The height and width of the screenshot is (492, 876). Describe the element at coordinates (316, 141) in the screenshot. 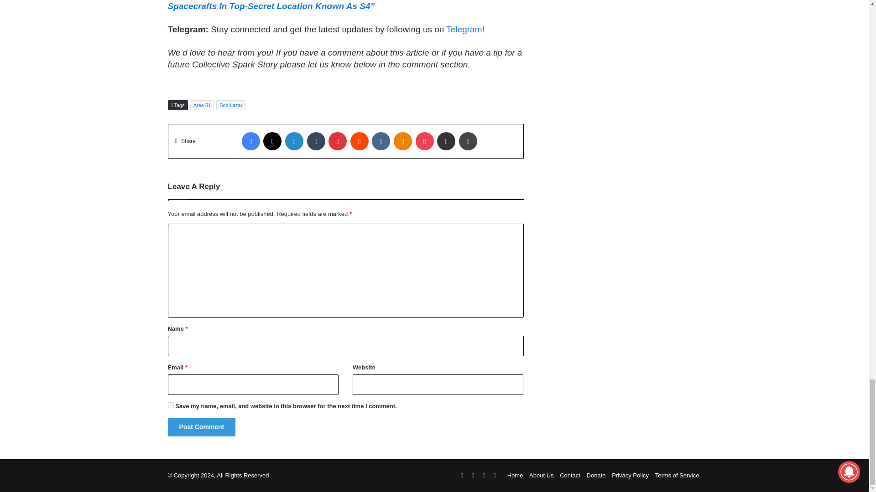

I see `Tumblr` at that location.